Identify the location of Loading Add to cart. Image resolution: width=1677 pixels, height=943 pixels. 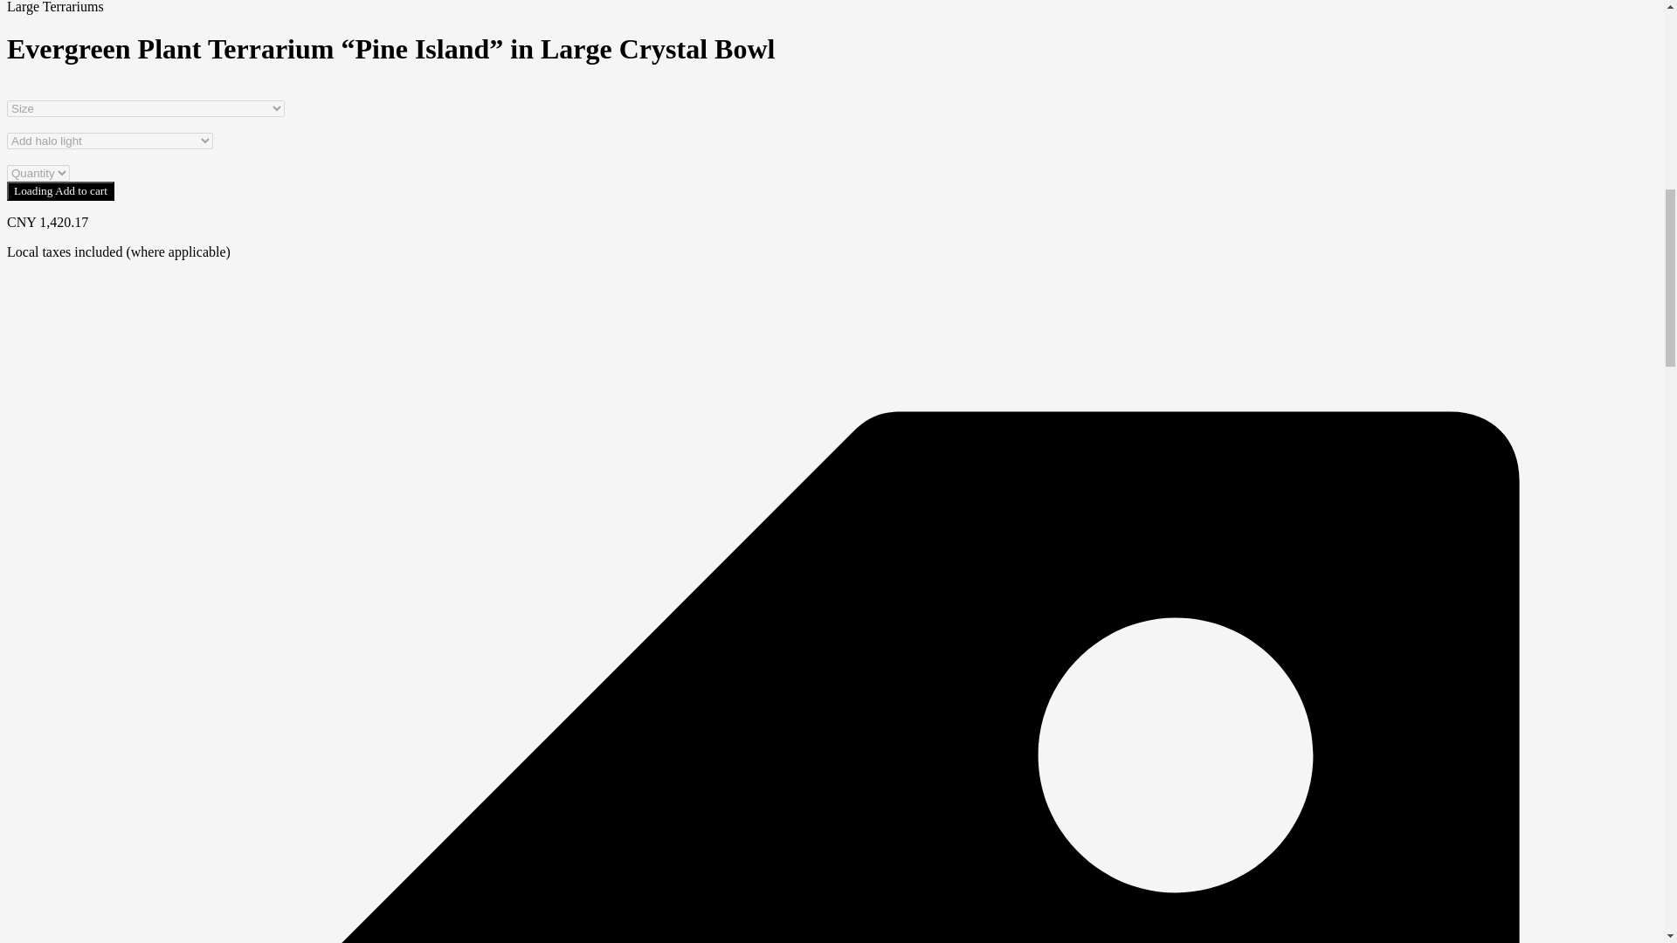
(59, 191).